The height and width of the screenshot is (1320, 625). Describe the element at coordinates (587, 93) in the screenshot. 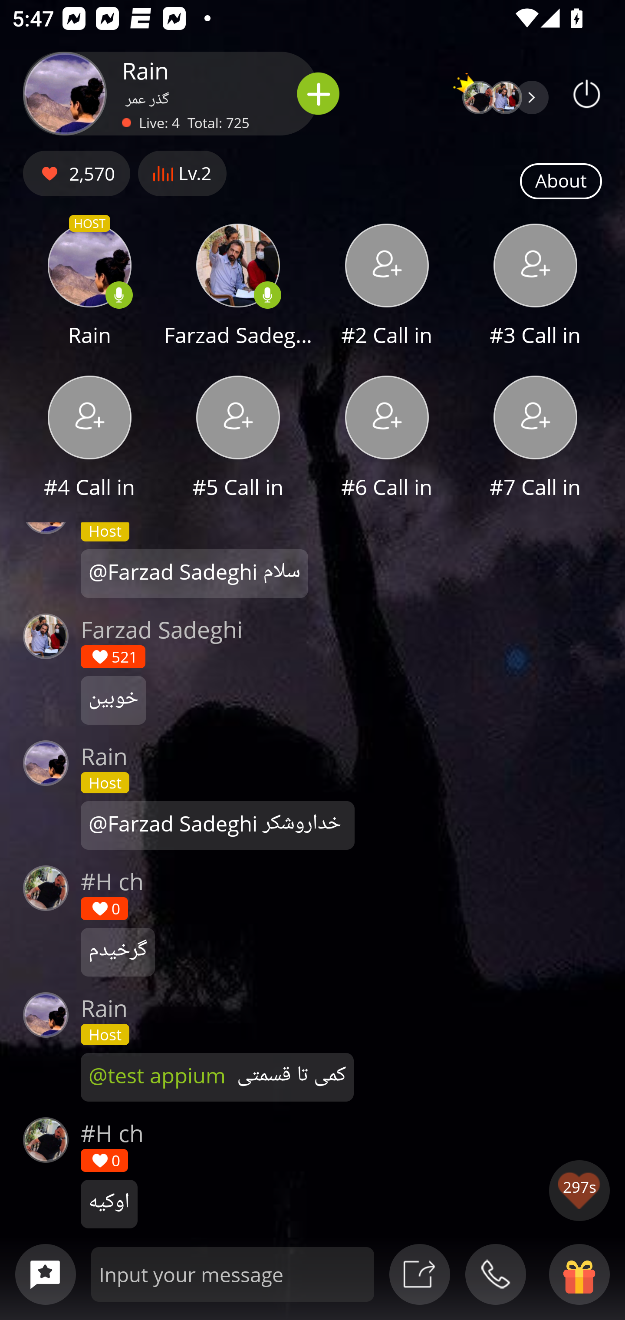

I see `Podbean` at that location.